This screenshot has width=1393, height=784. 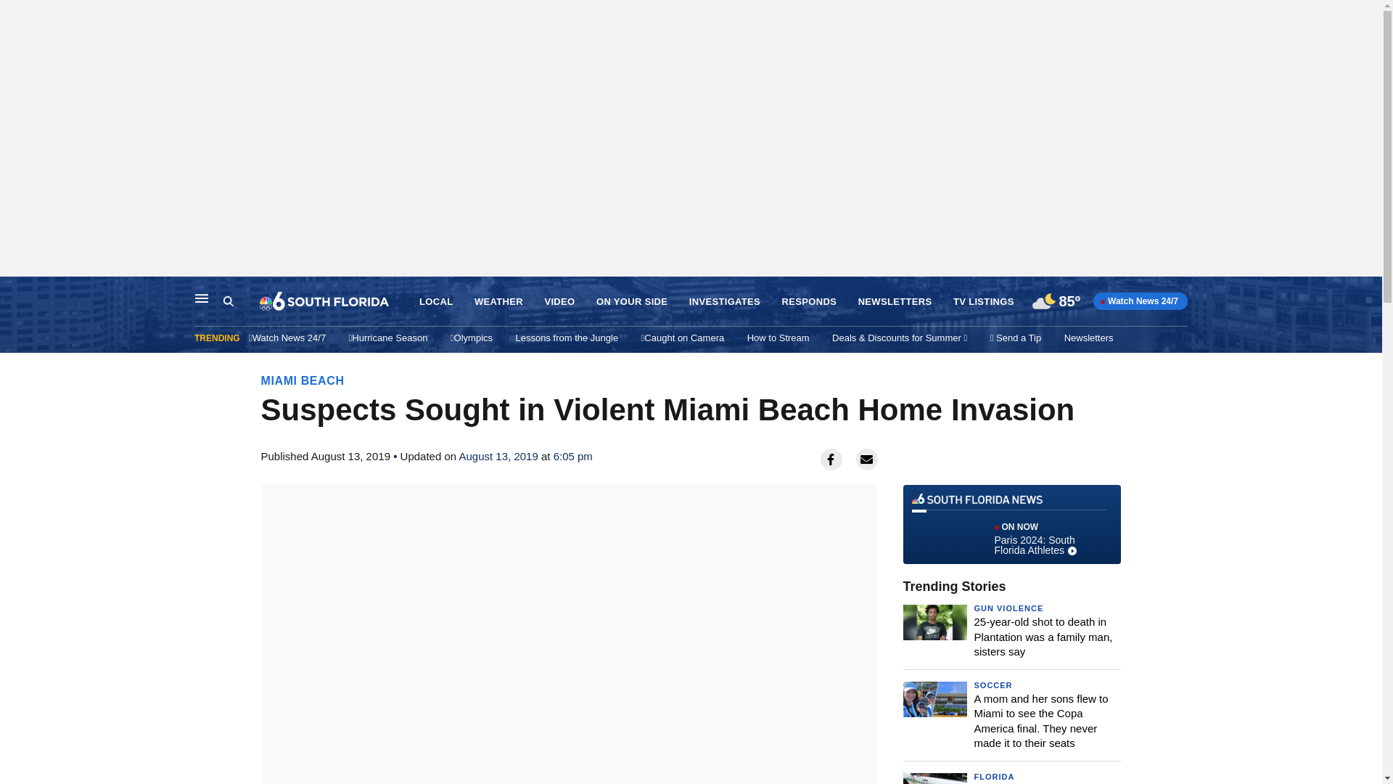 I want to click on NEWSLETTERS, so click(x=895, y=302).